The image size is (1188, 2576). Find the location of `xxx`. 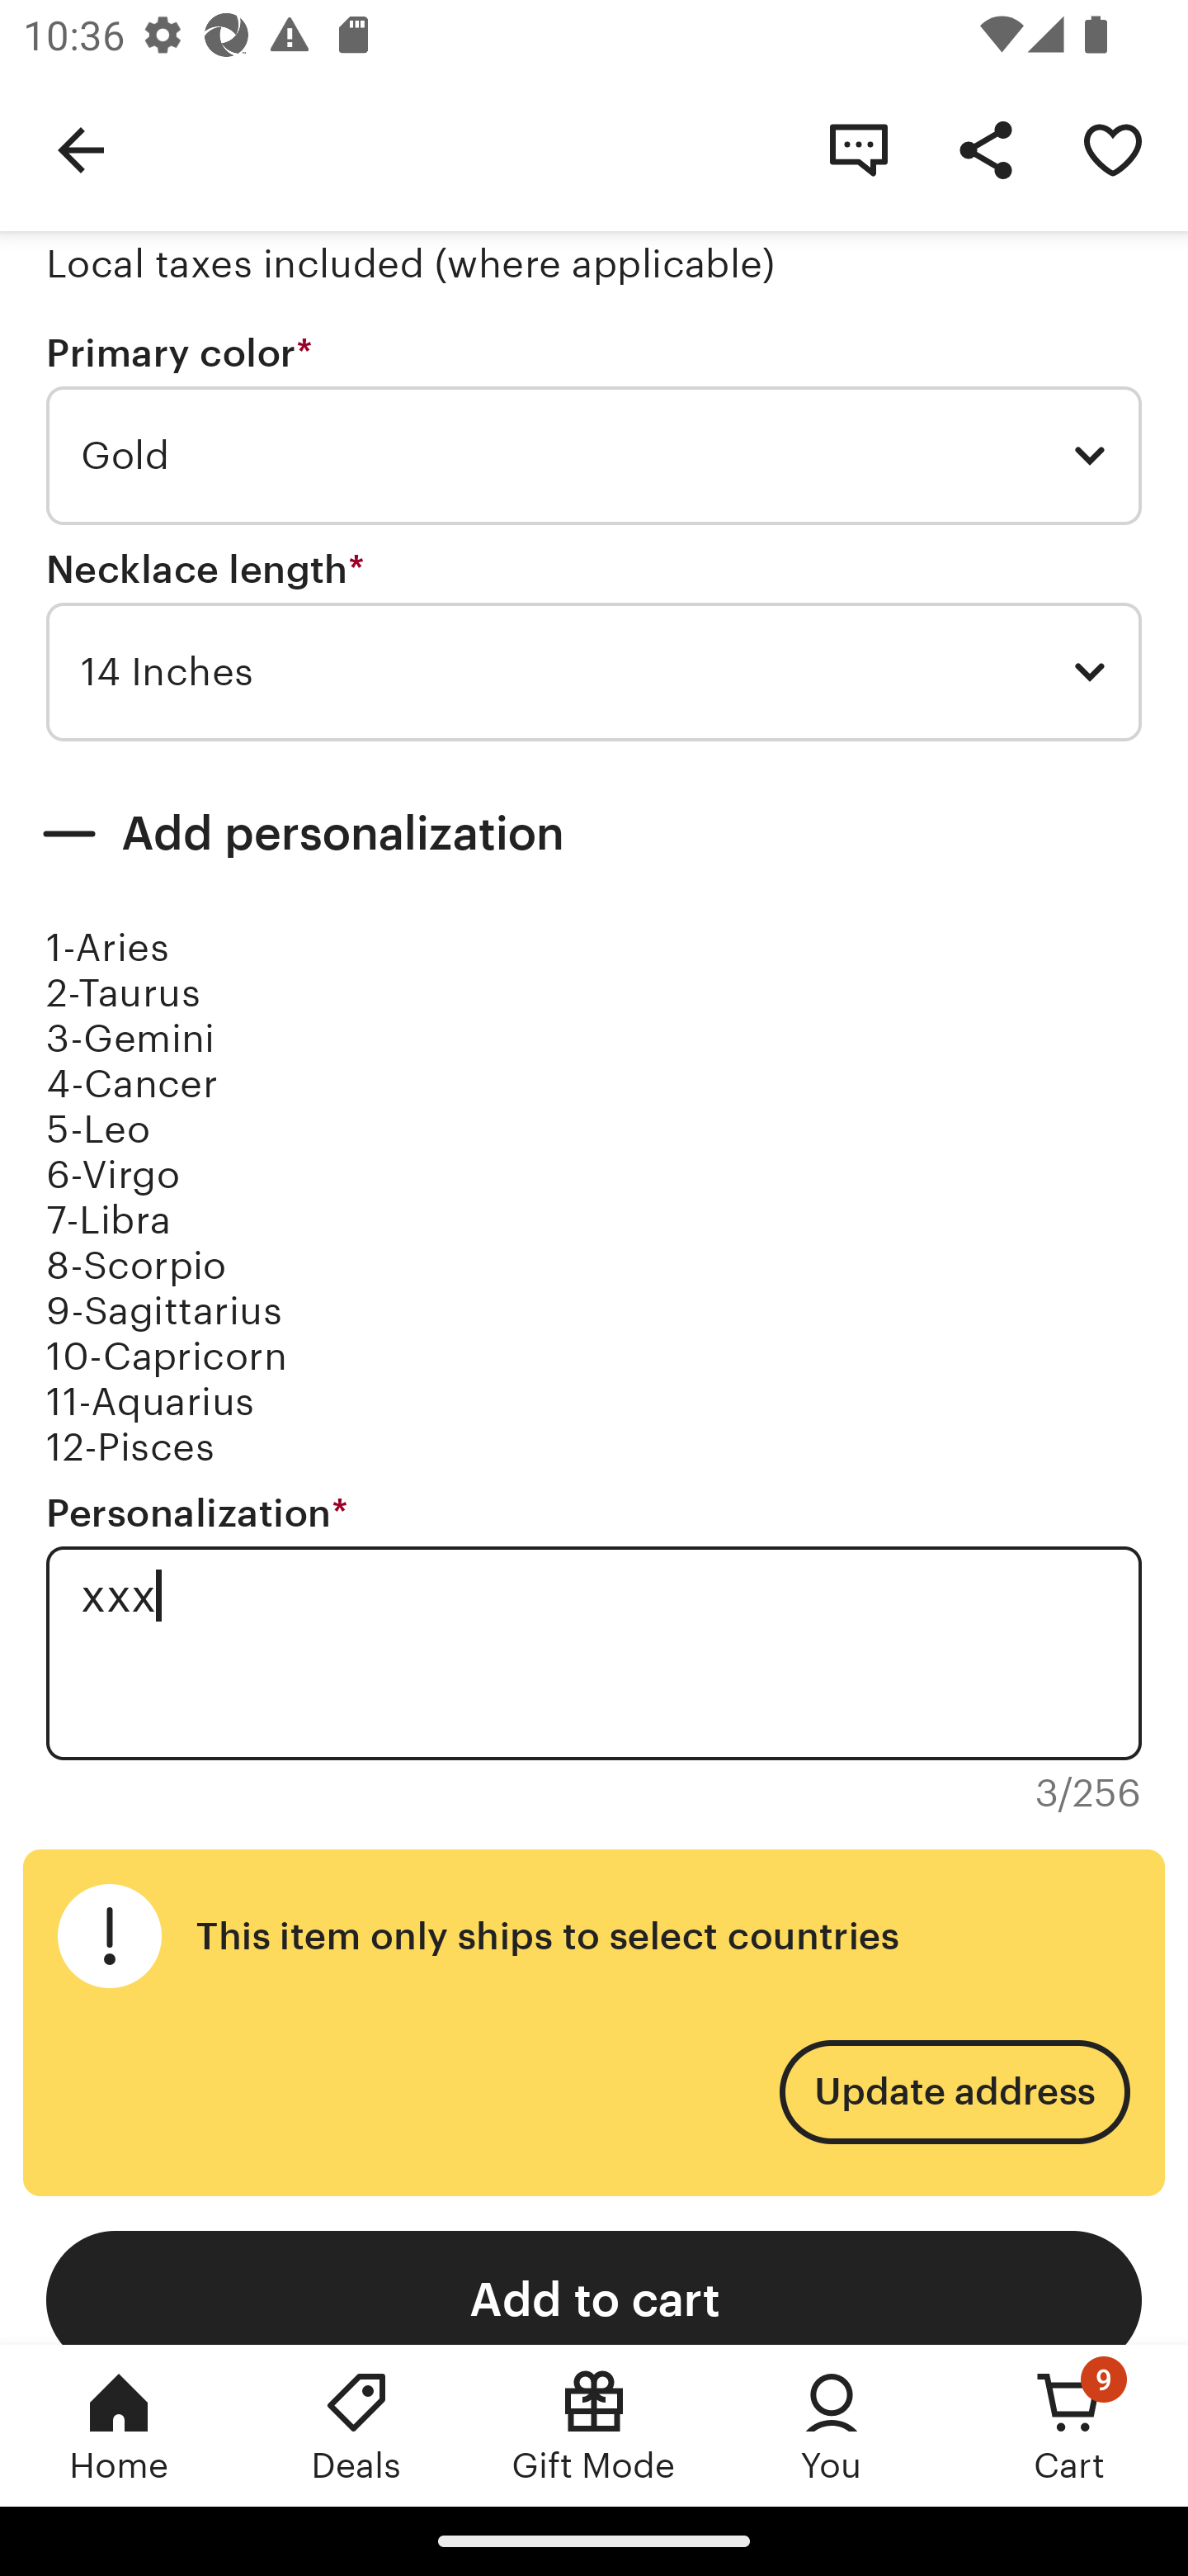

xxx is located at coordinates (594, 1652).